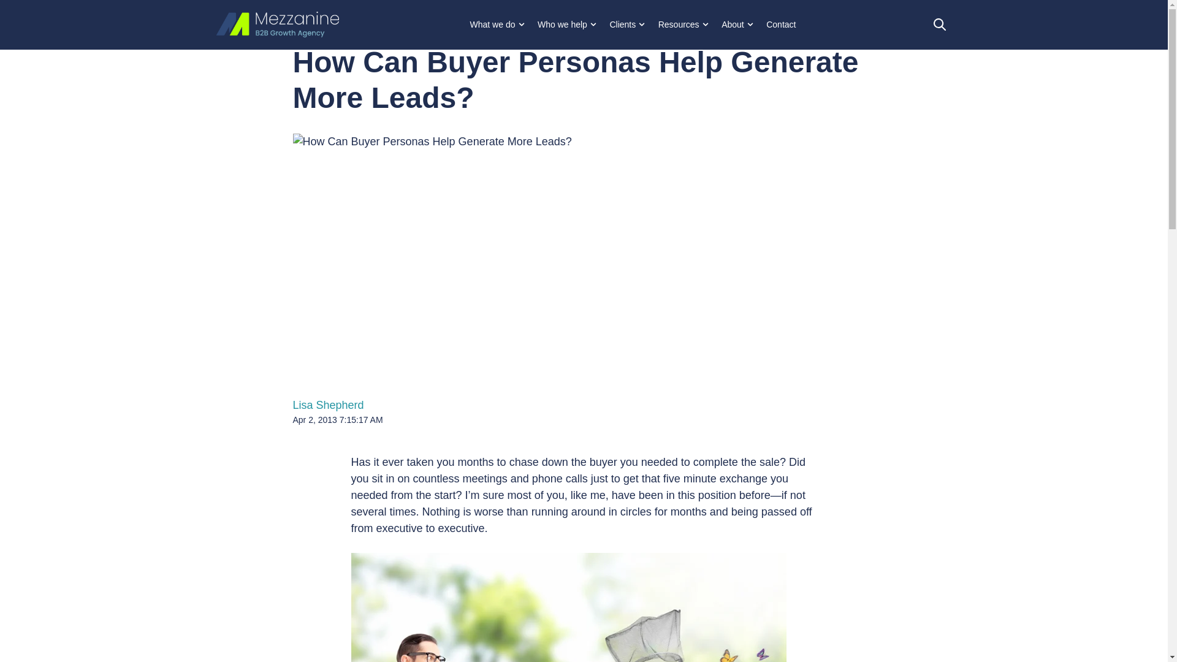 The width and height of the screenshot is (1177, 662). Describe the element at coordinates (567, 25) in the screenshot. I see `Who we help` at that location.